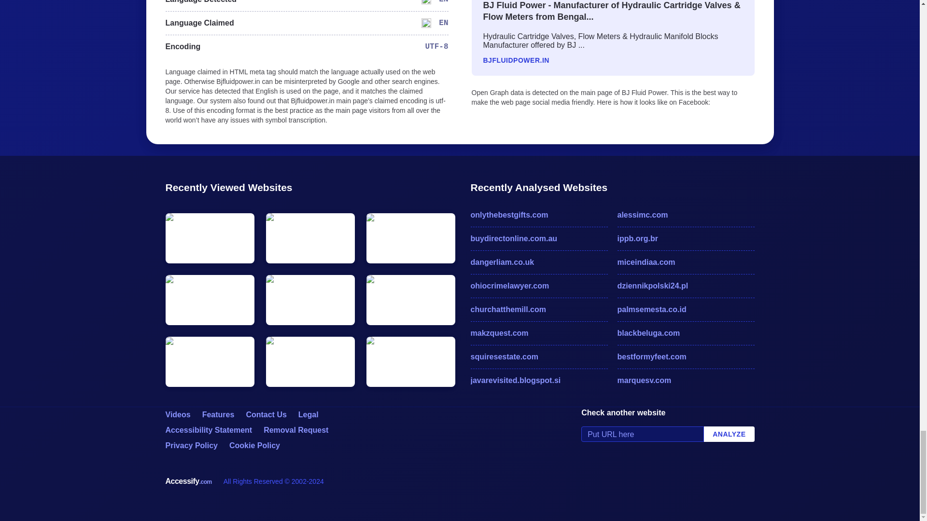 The height and width of the screenshot is (521, 927). What do you see at coordinates (538, 380) in the screenshot?
I see `javarevisited.blogspot.si` at bounding box center [538, 380].